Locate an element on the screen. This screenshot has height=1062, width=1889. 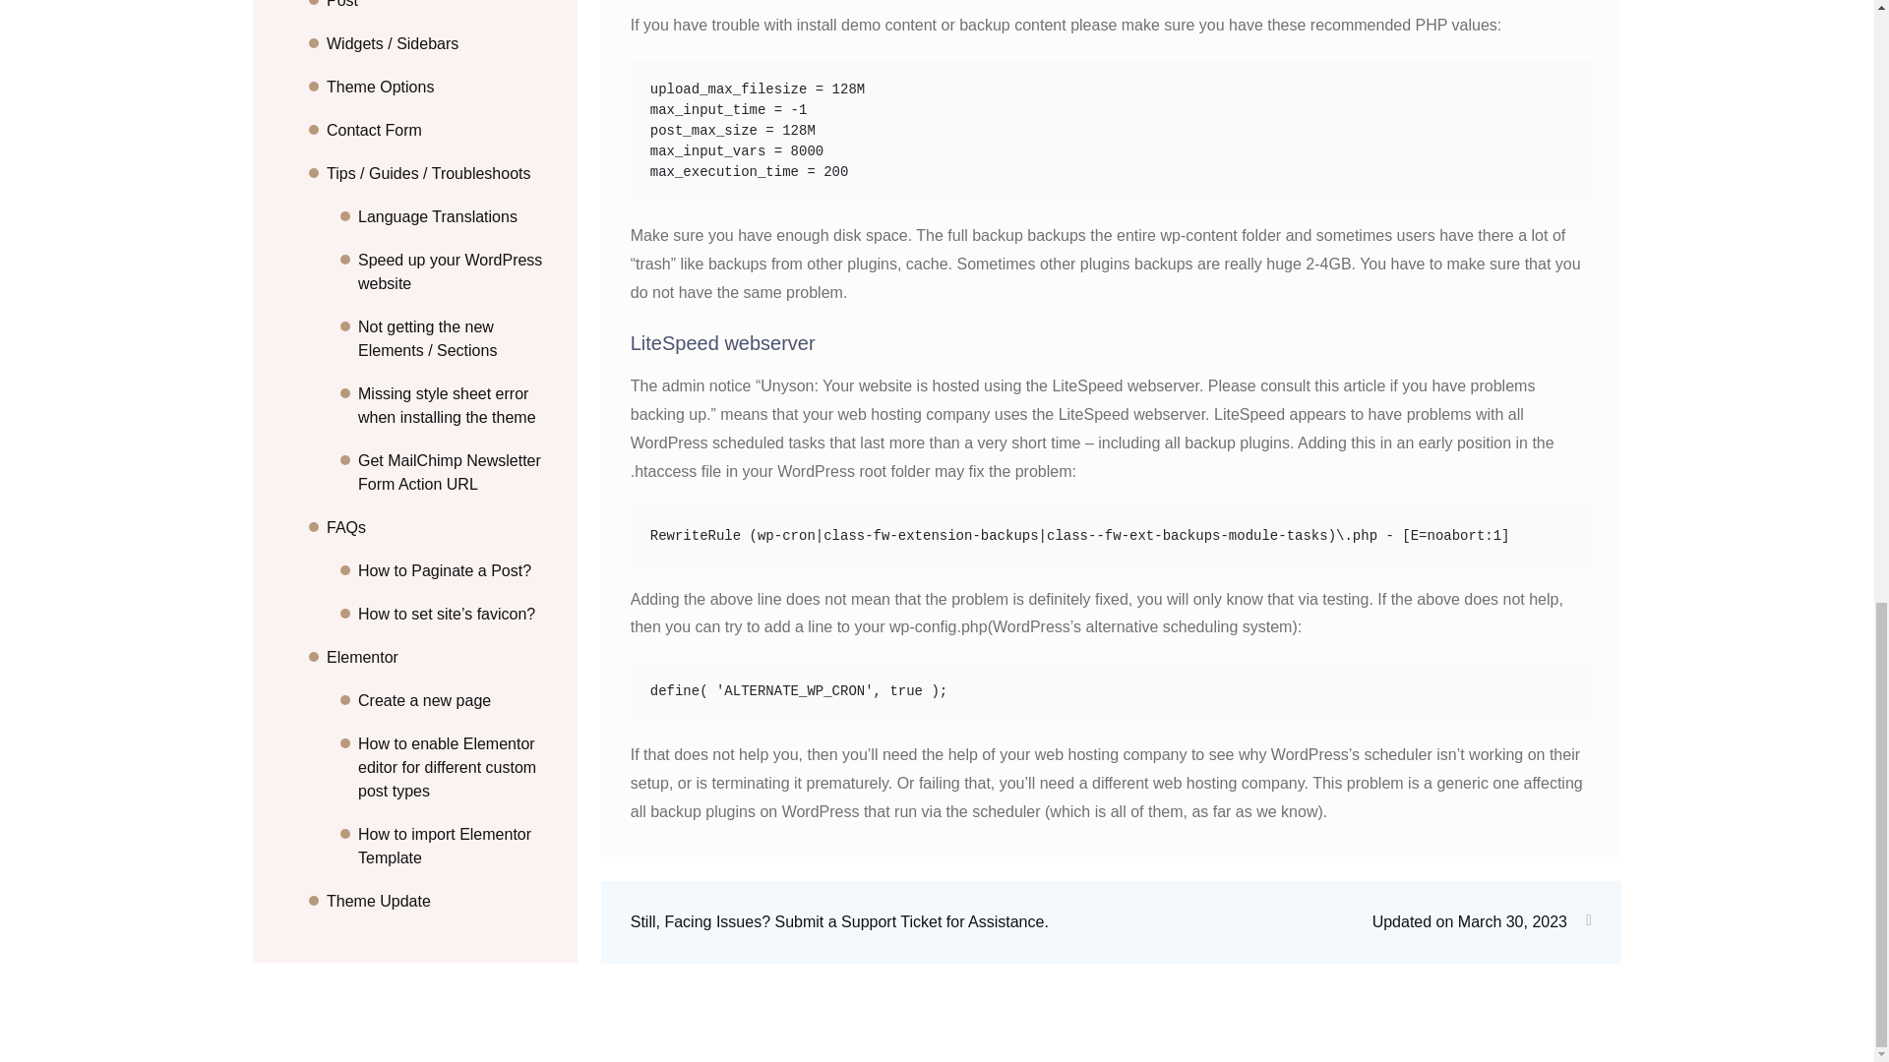
Language Translations is located at coordinates (456, 185).